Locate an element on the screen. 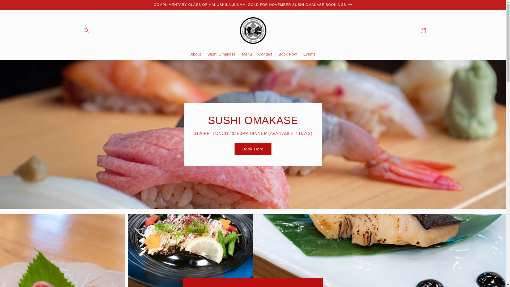 This screenshot has height=287, width=510. Book Now is located at coordinates (288, 54).